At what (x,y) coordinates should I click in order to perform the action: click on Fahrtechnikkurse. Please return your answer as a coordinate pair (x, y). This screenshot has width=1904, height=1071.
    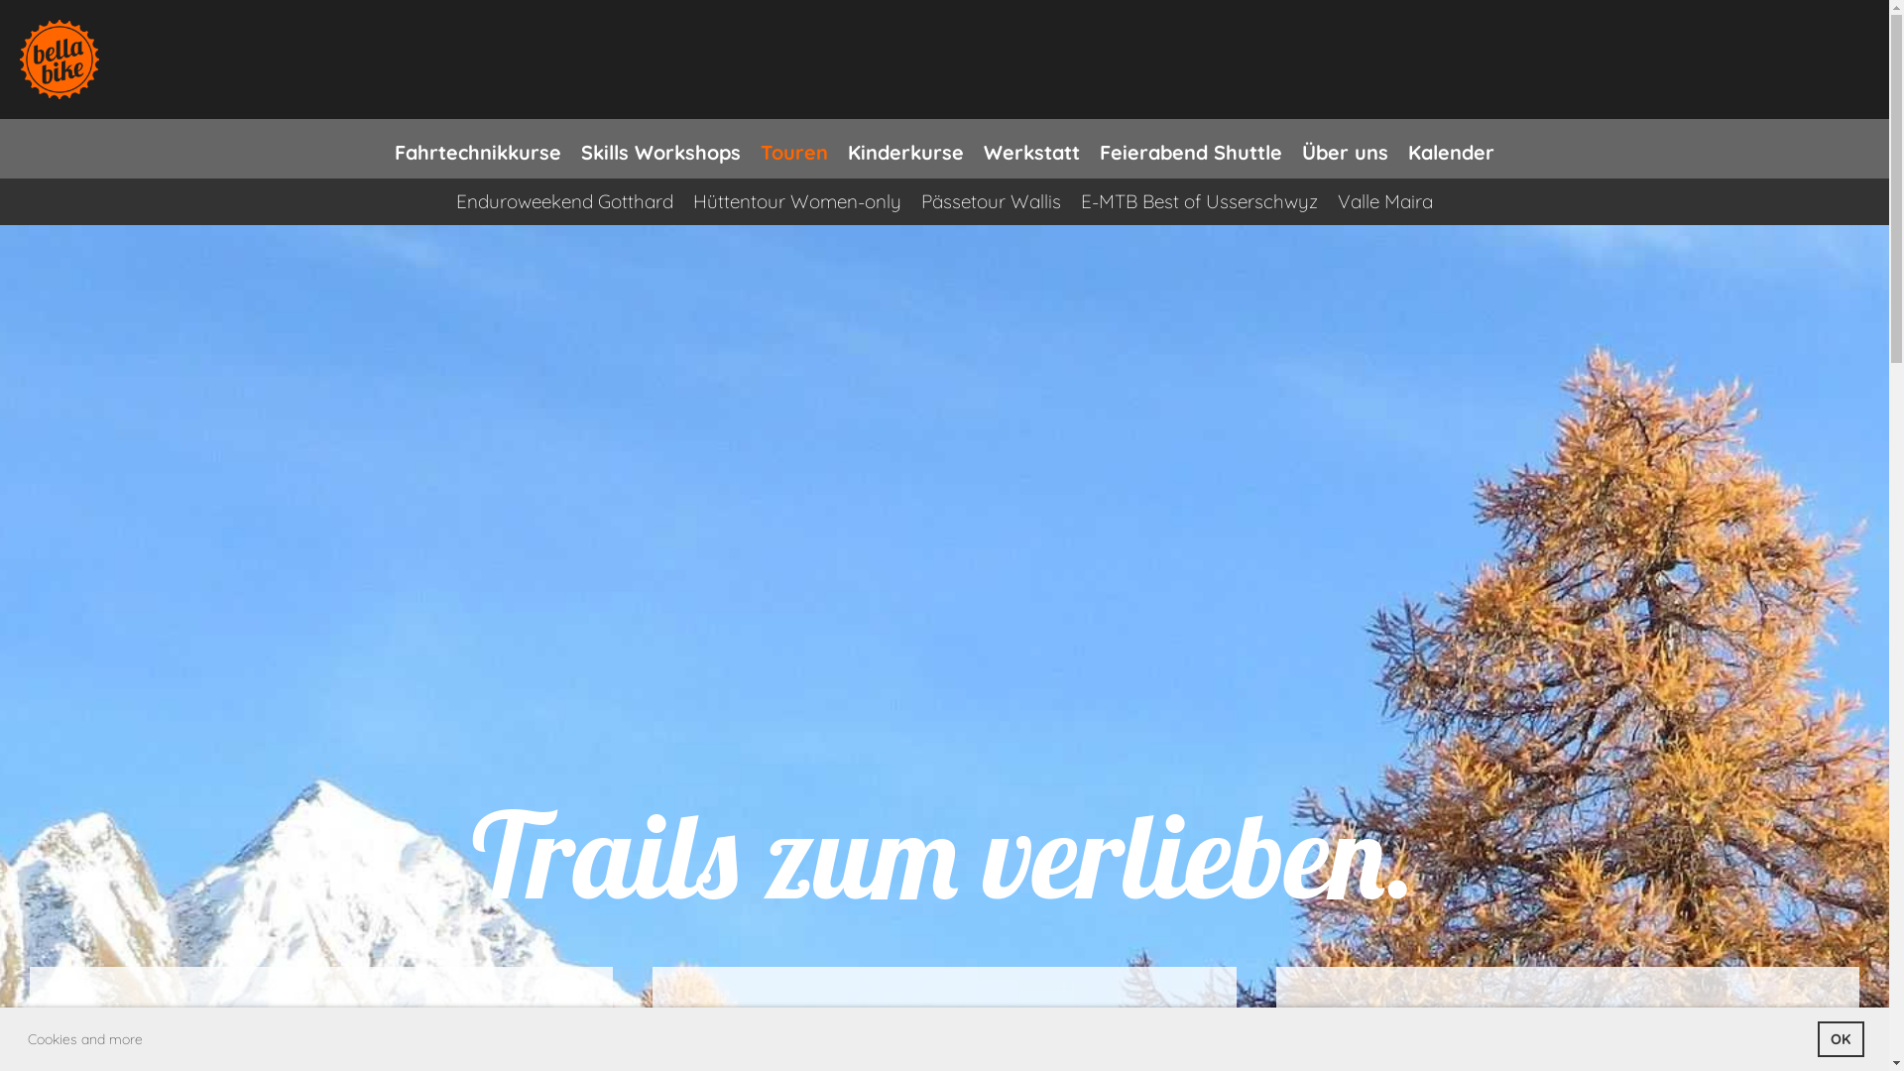
    Looking at the image, I should click on (478, 149).